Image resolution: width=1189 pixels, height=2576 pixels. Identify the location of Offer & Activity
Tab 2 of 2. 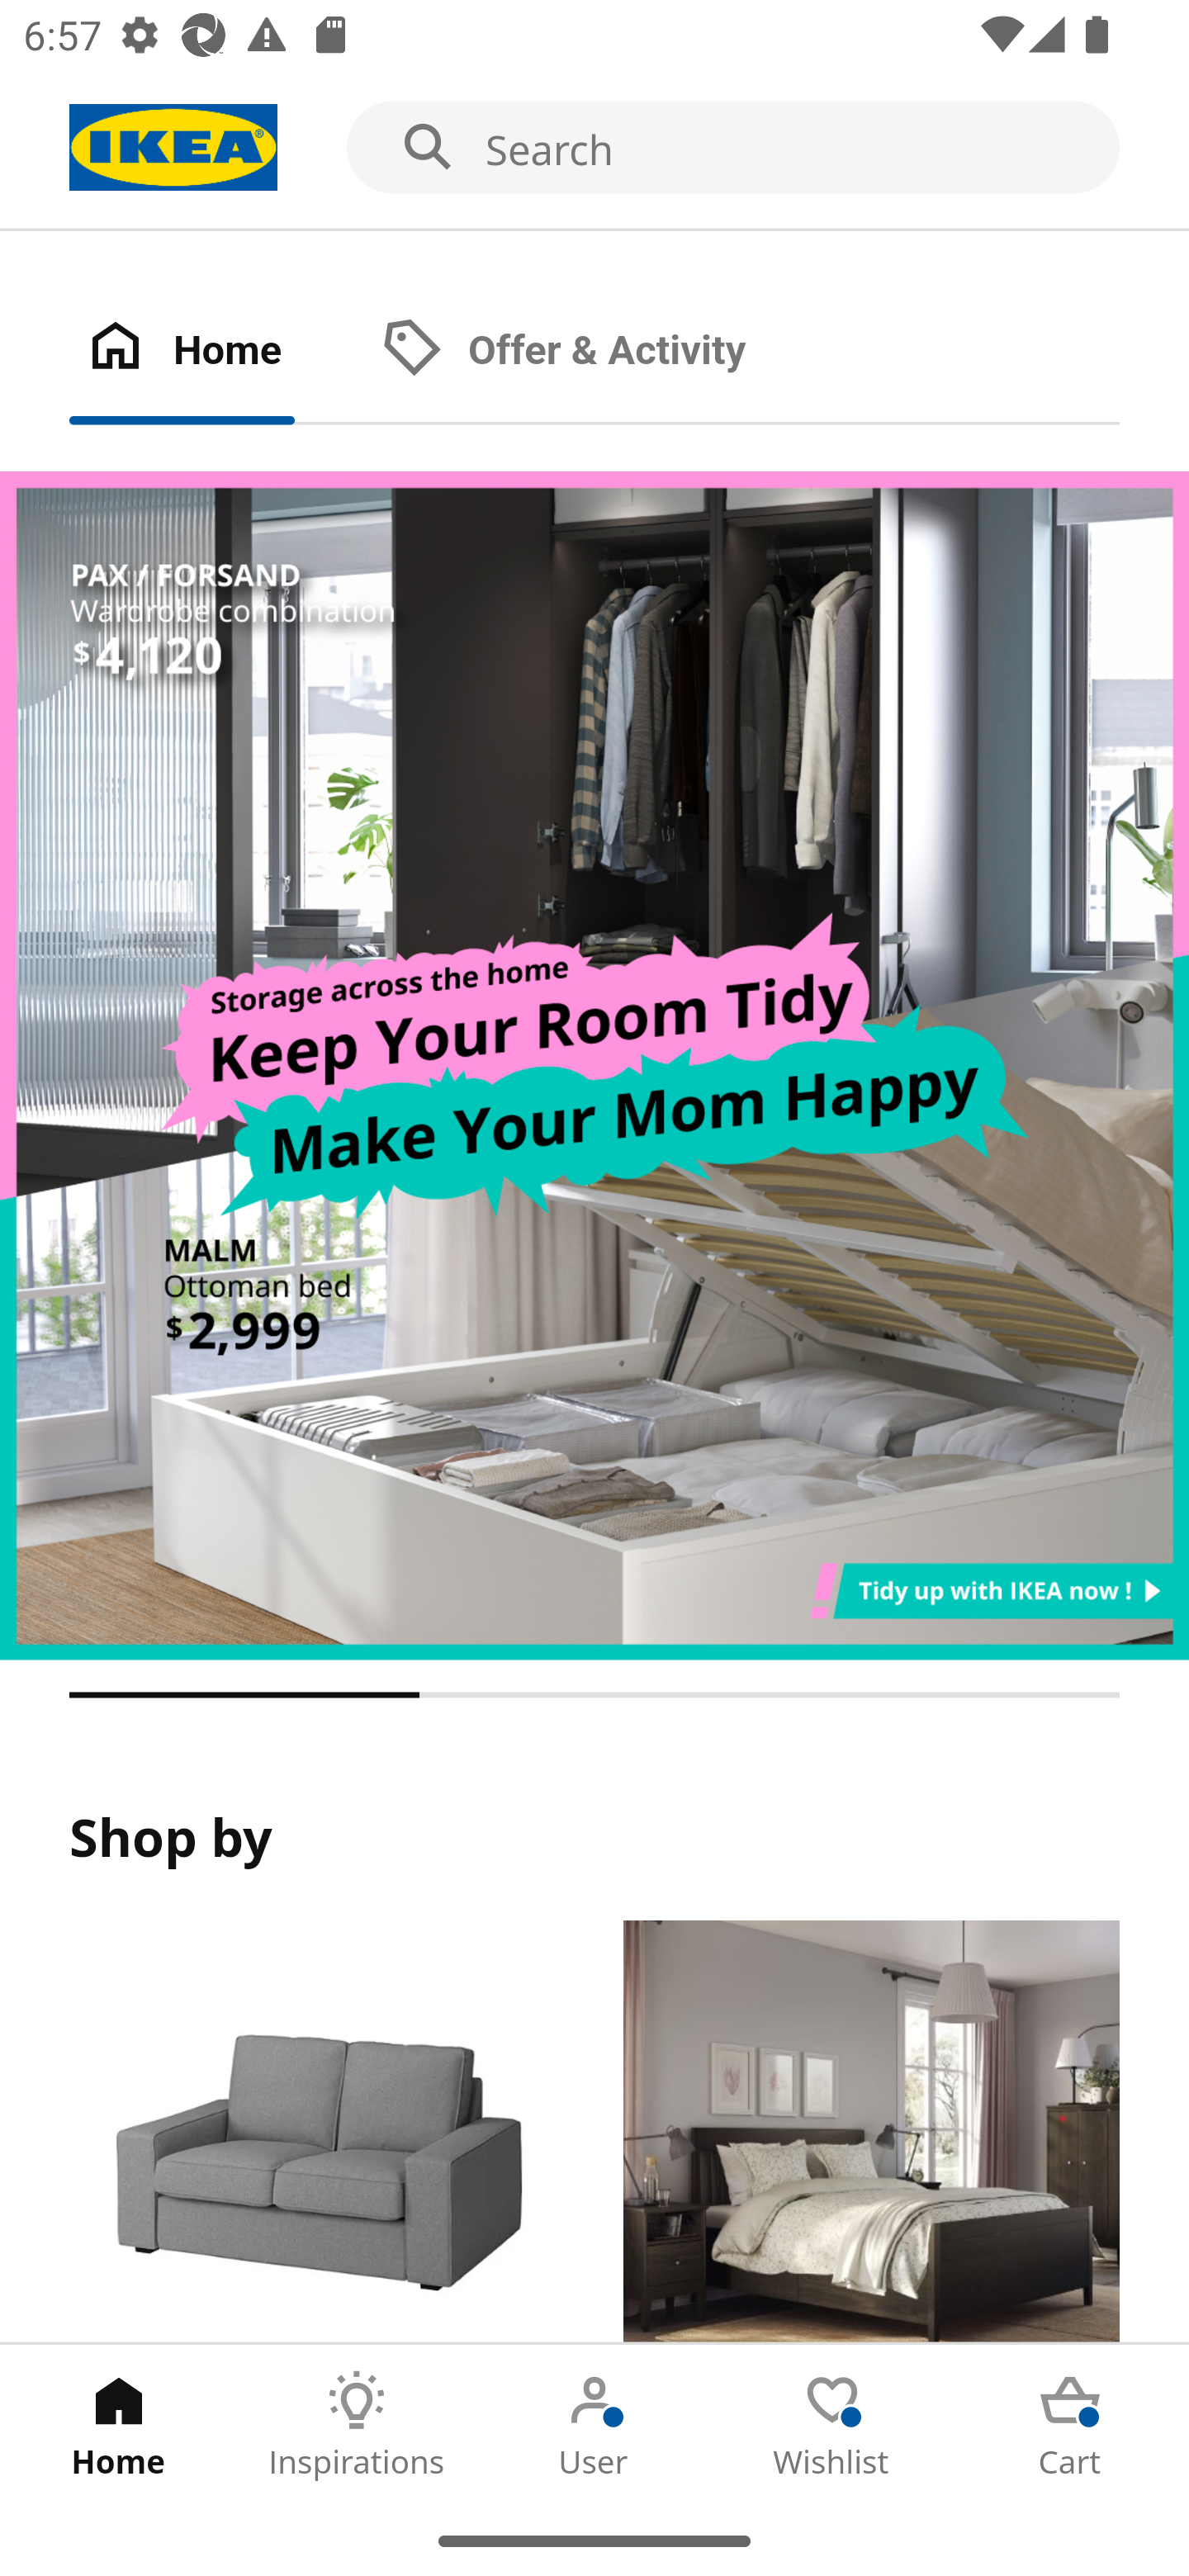
(596, 351).